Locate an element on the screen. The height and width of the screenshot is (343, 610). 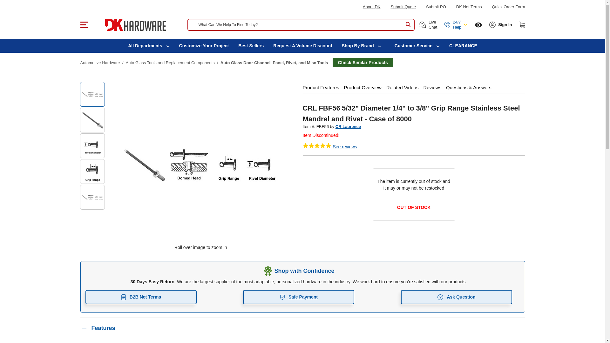
CLEARANCE is located at coordinates (463, 46).